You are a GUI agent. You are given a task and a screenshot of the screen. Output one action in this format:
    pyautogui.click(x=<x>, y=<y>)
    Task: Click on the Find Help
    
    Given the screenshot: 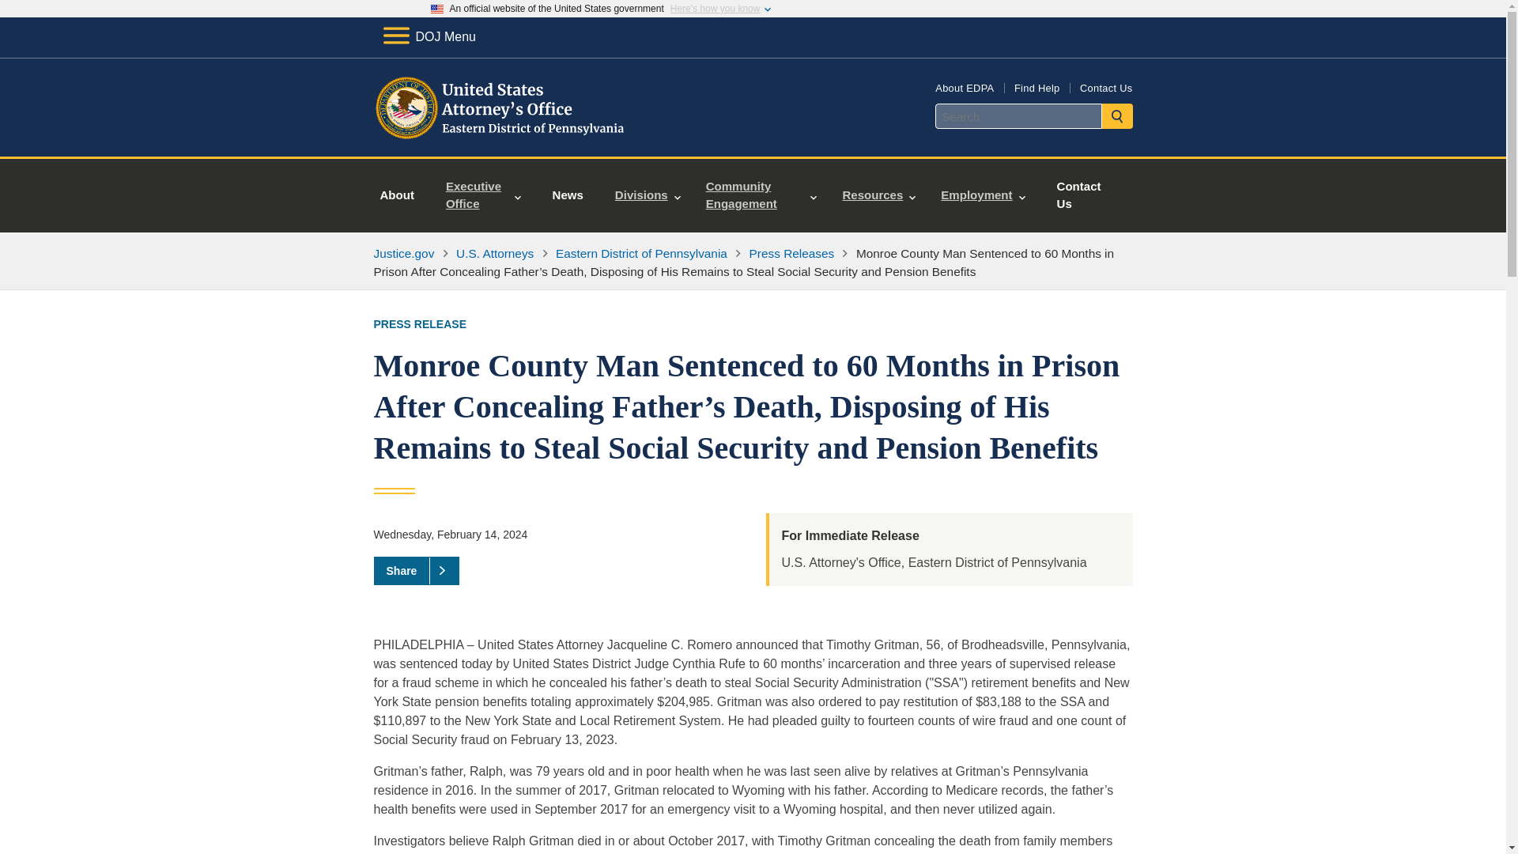 What is the action you would take?
    pyautogui.click(x=1037, y=87)
    